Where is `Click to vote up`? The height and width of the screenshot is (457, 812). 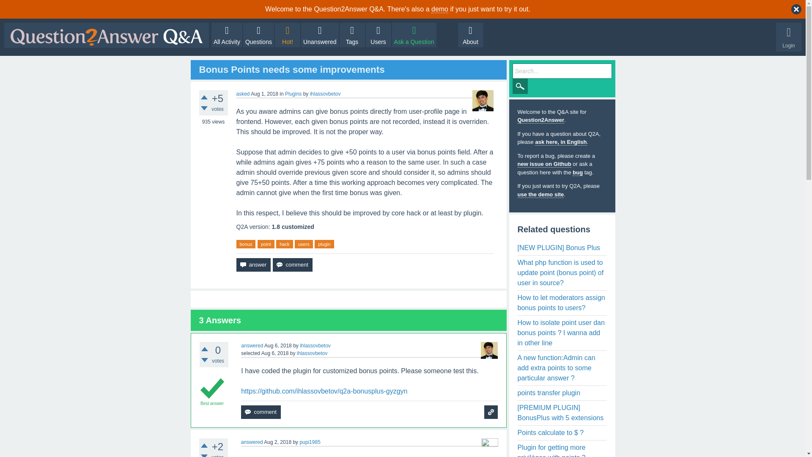
Click to vote up is located at coordinates (204, 445).